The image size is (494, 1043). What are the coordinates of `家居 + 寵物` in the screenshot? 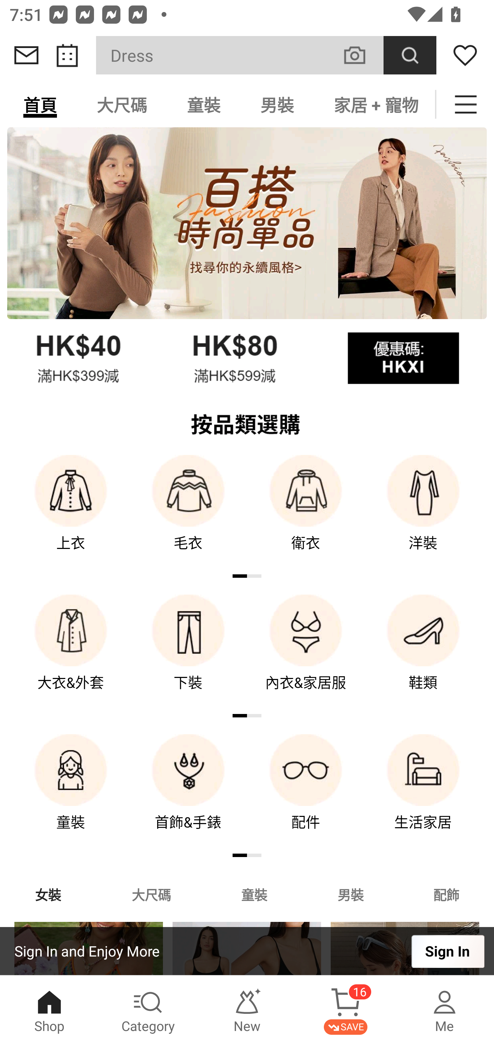 It's located at (375, 104).